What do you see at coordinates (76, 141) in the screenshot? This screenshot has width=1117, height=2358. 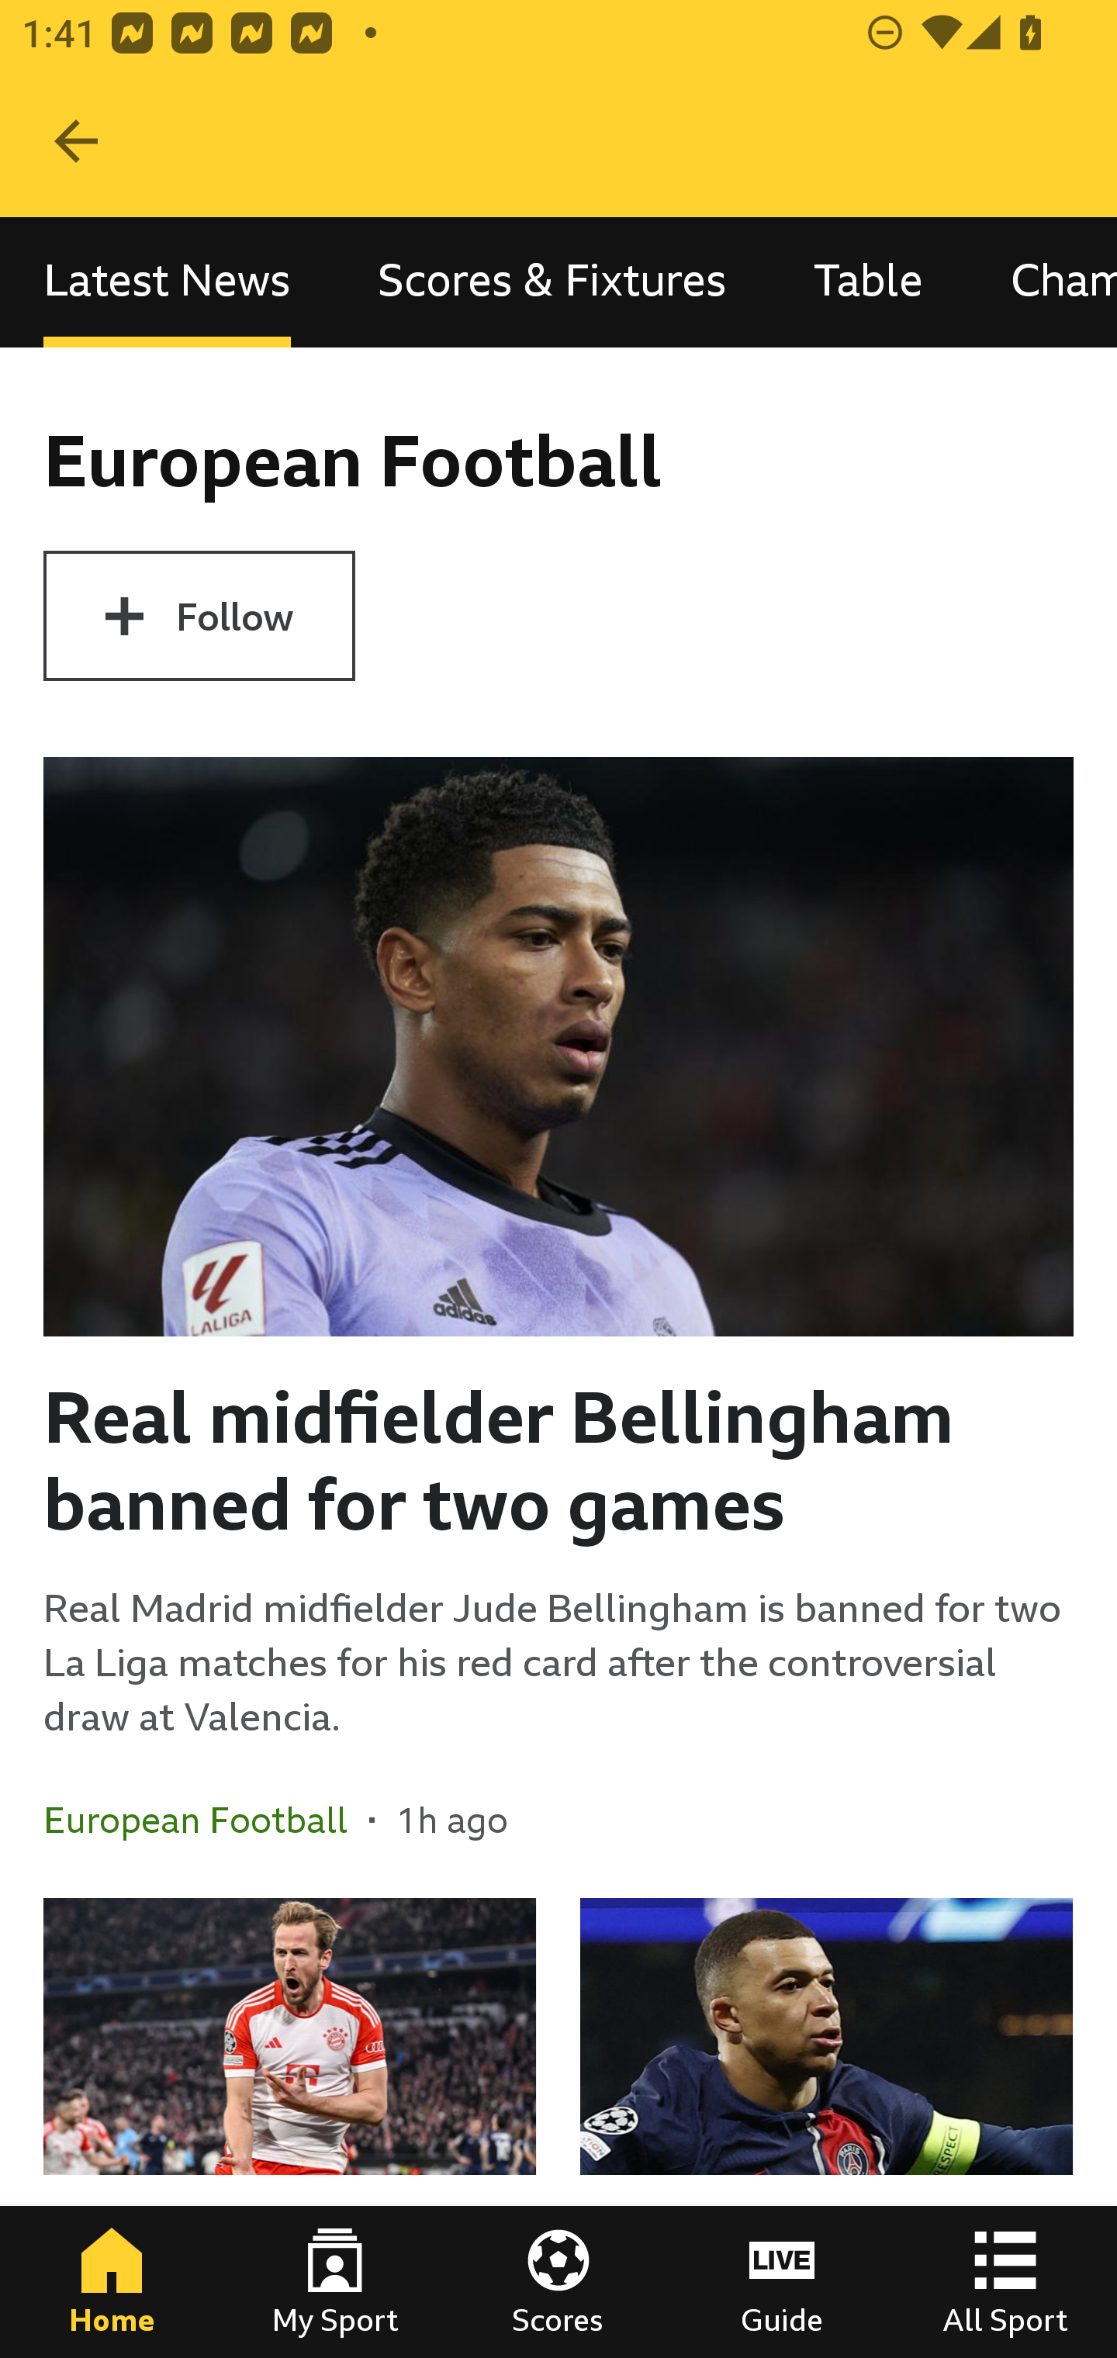 I see `Navigate up` at bounding box center [76, 141].